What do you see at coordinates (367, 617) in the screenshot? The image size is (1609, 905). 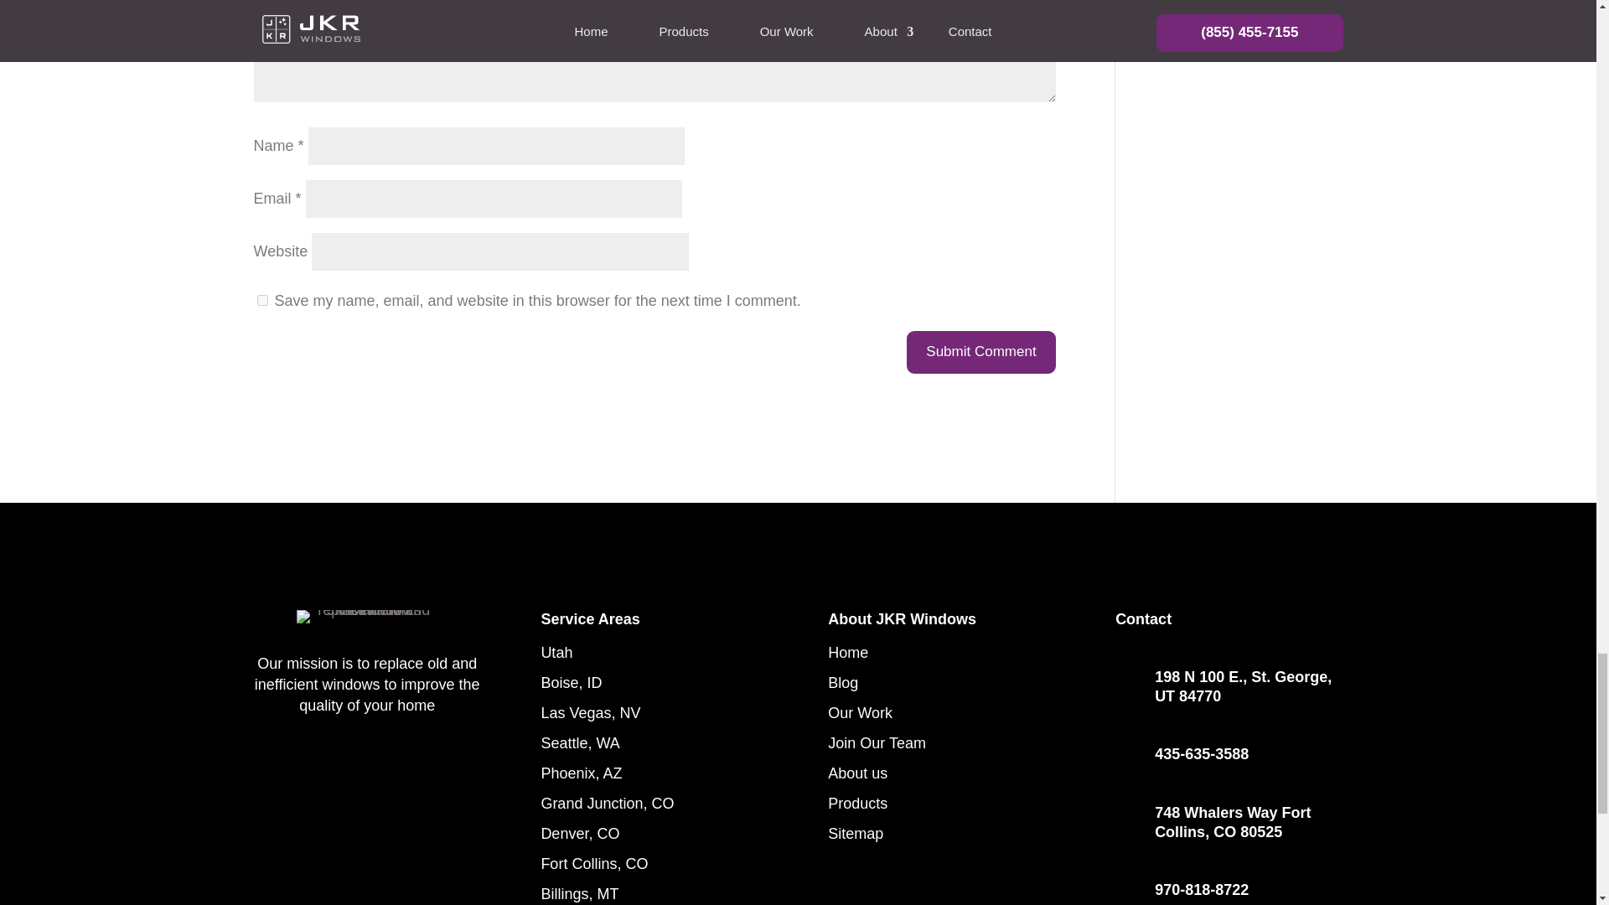 I see `logo smaller` at bounding box center [367, 617].